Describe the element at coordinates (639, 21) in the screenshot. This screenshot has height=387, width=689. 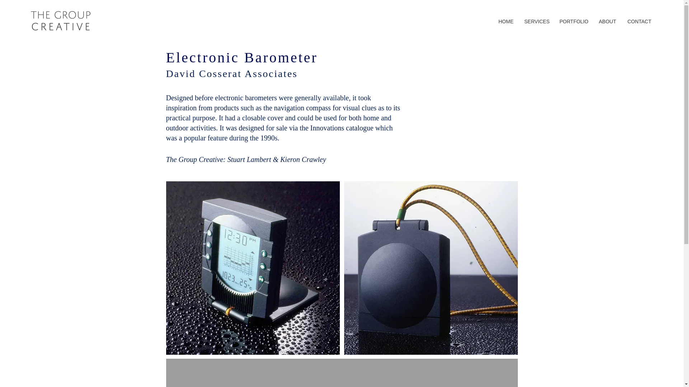
I see `CONTACT` at that location.